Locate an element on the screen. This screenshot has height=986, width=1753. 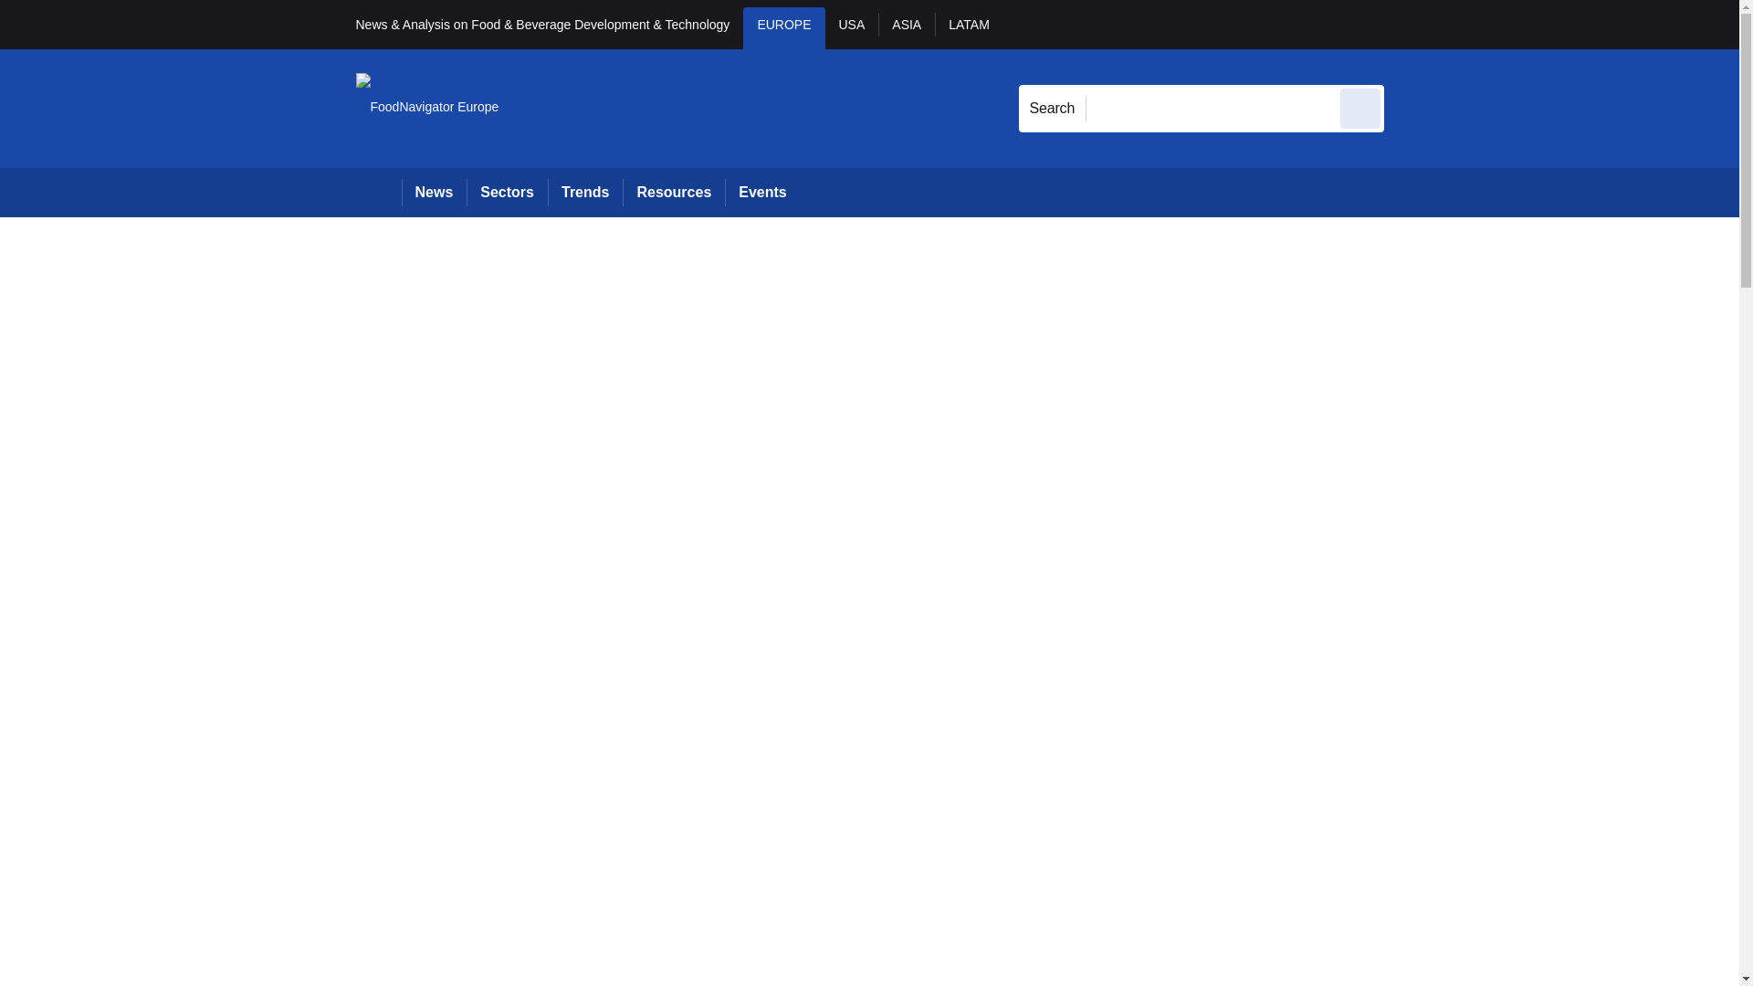
FoodNavigator Europe is located at coordinates (427, 108).